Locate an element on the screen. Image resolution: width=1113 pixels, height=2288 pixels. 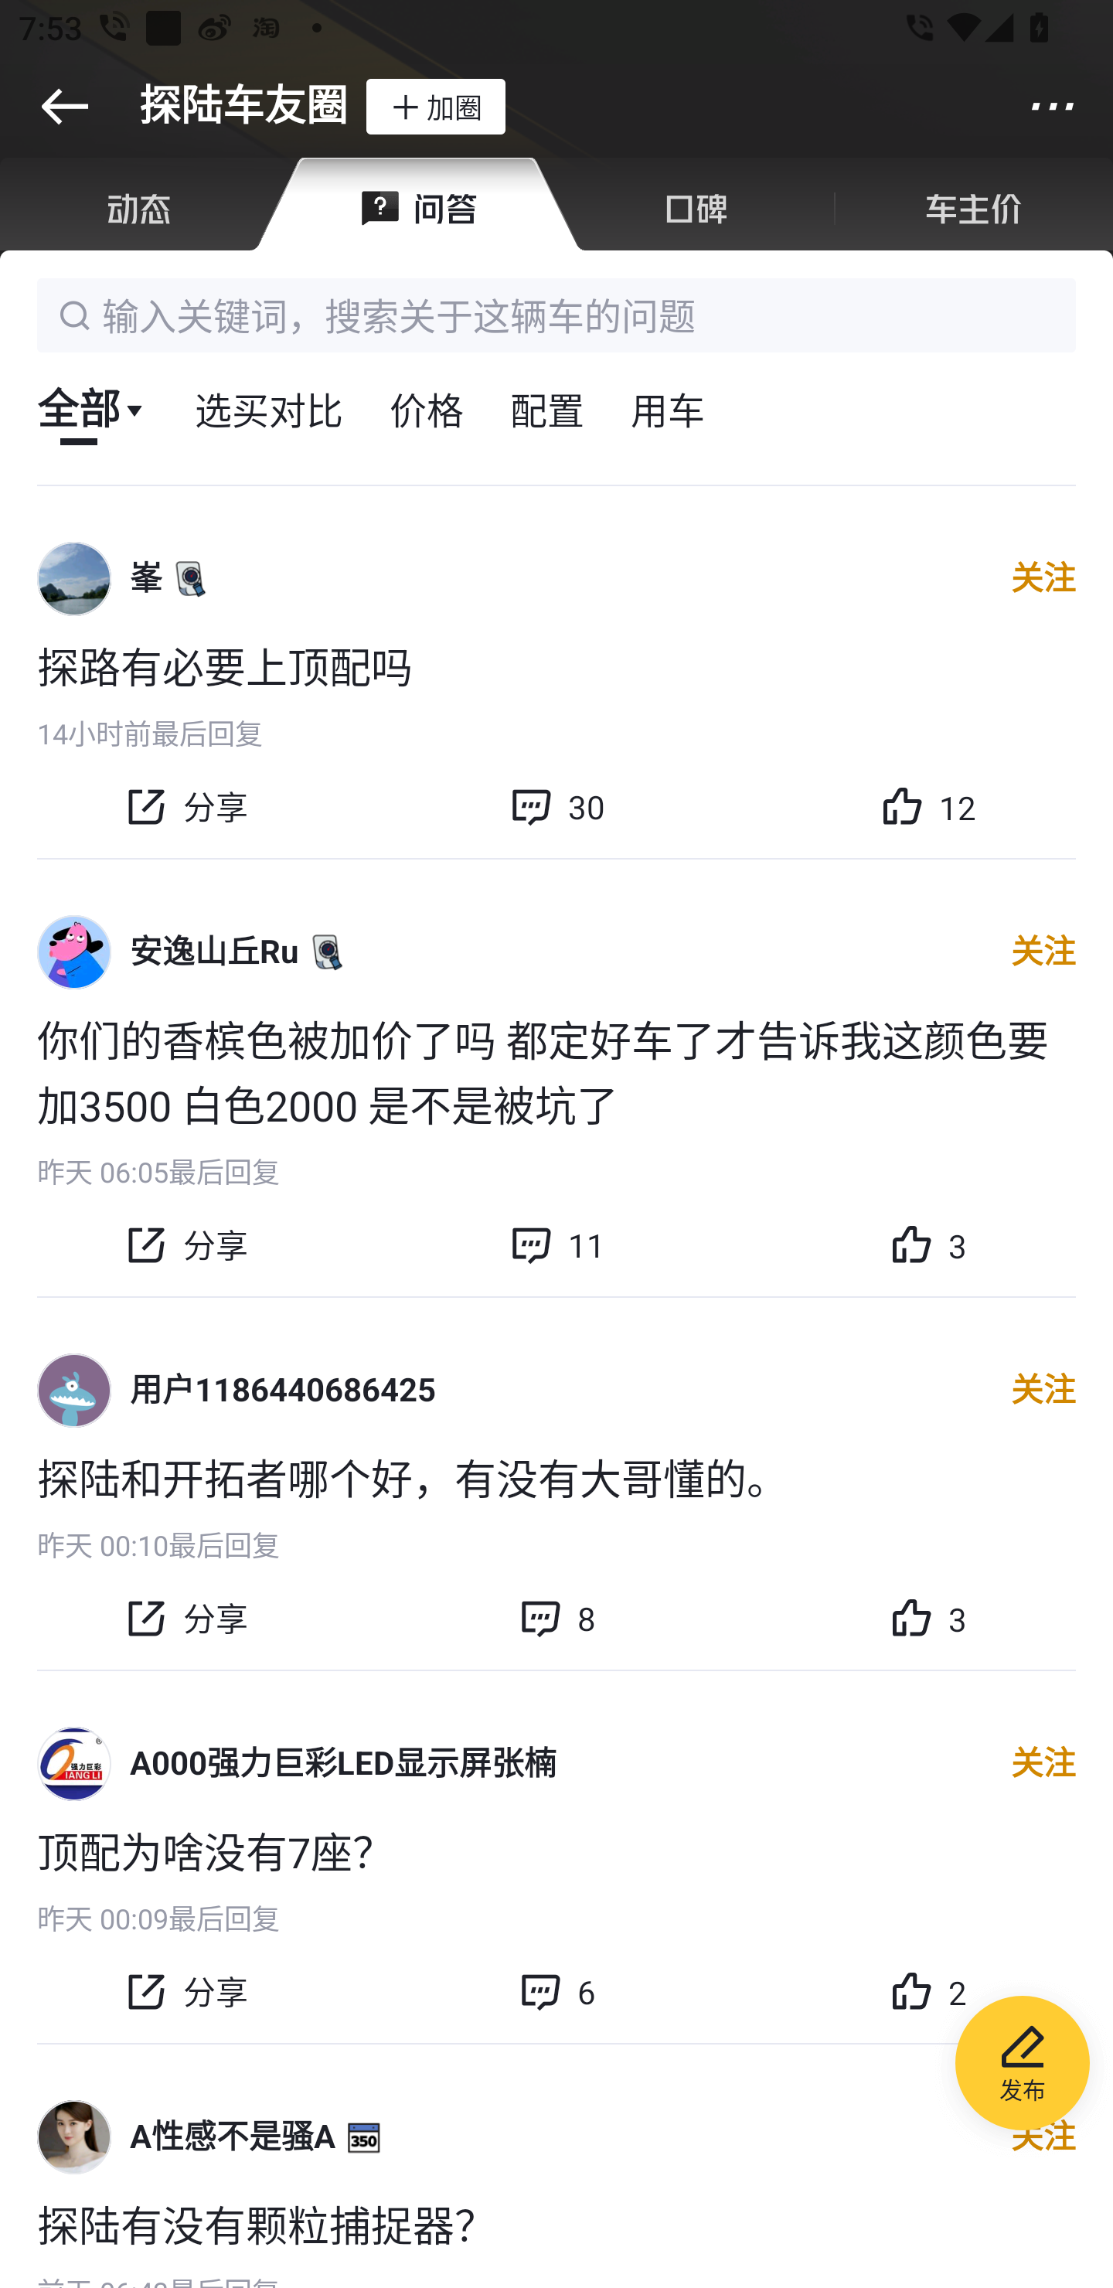
探路有必要上顶配吗 is located at coordinates (556, 664).